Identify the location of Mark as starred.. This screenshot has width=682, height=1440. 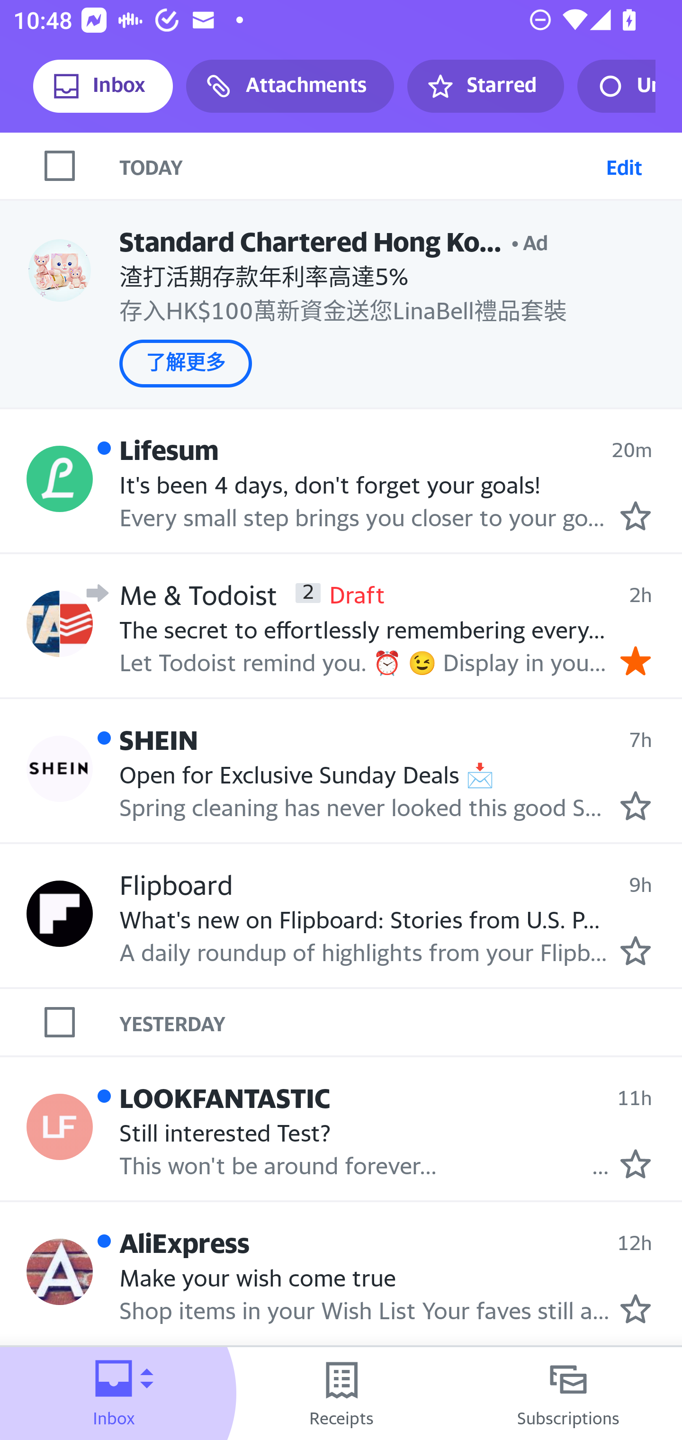
(636, 516).